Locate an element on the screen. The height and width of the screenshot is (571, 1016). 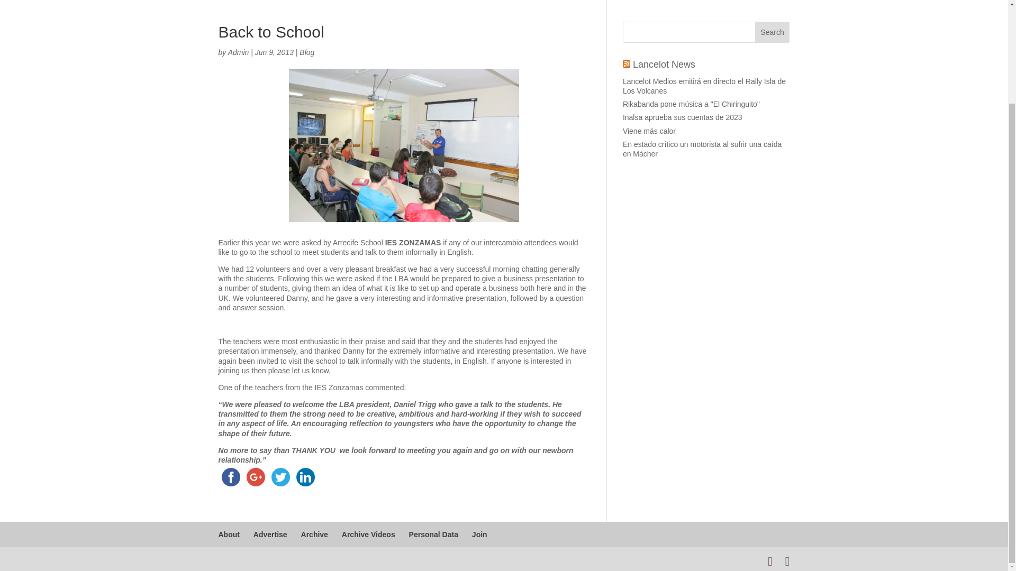
About is located at coordinates (229, 535).